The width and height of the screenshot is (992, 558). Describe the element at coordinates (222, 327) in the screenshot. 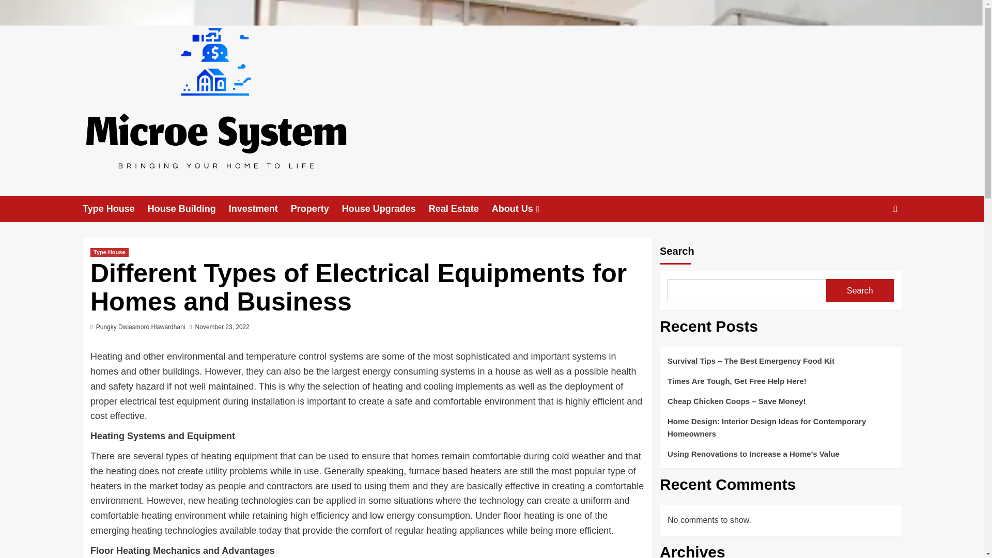

I see `November 23, 2022` at that location.